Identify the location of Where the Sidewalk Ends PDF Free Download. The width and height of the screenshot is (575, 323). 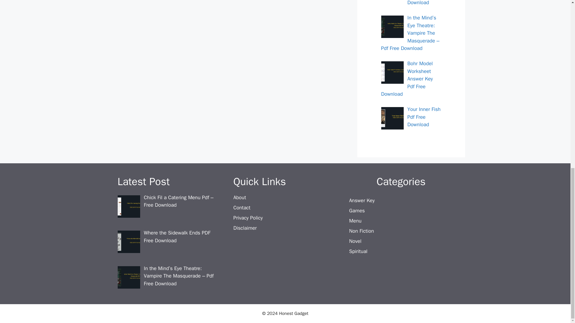
(423, 3).